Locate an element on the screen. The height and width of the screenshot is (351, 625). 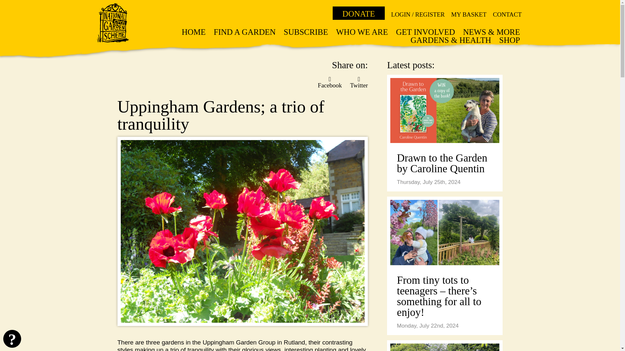
CONTACT is located at coordinates (507, 14).